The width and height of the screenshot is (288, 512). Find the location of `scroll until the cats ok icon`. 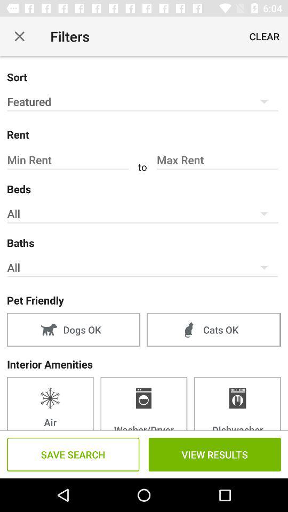

scroll until the cats ok icon is located at coordinates (213, 330).